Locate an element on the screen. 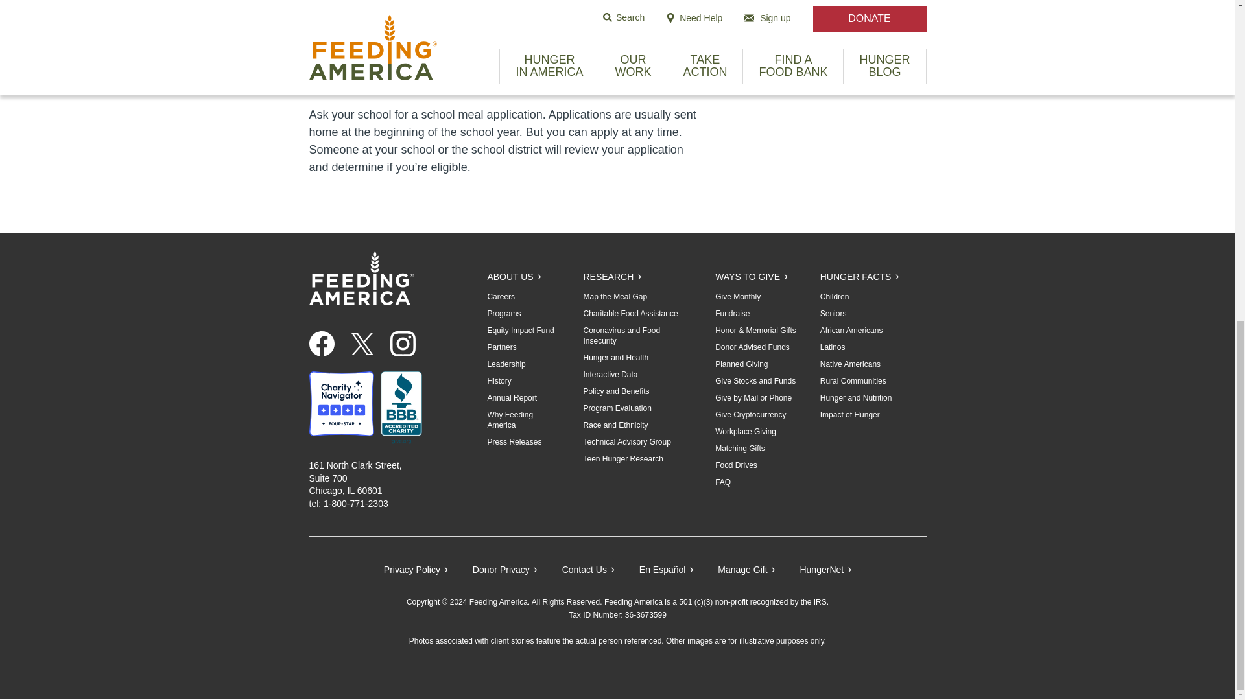  Our Leadership is located at coordinates (506, 364).